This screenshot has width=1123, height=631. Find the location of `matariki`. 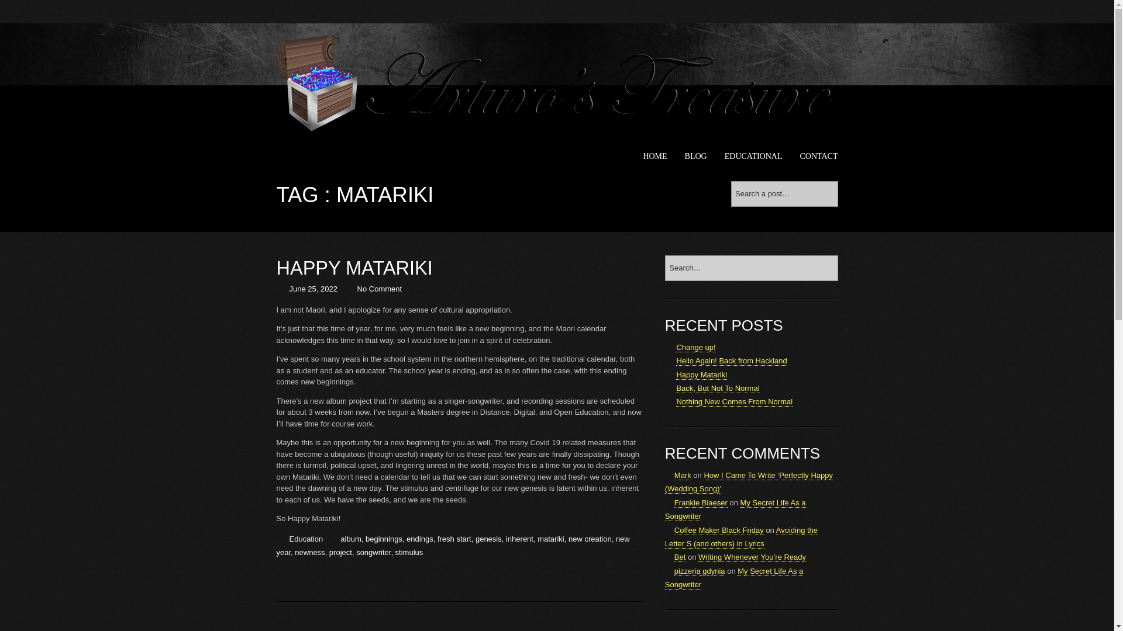

matariki is located at coordinates (551, 539).